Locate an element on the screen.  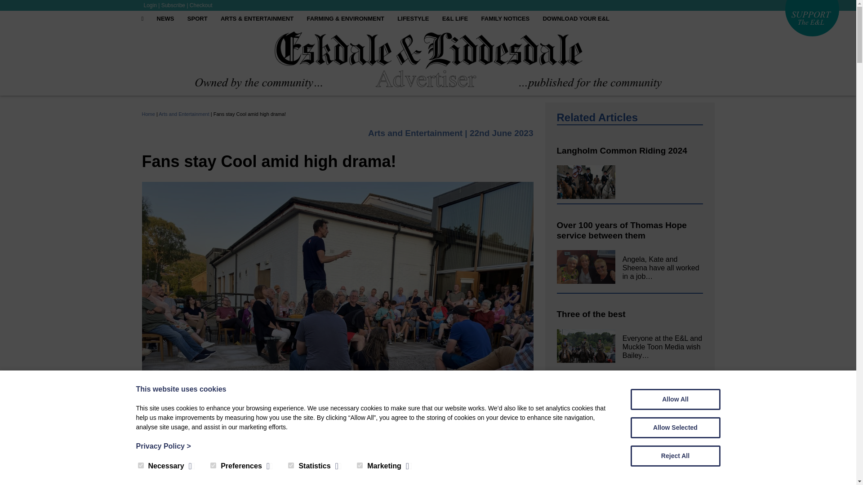
NEWS is located at coordinates (165, 19).